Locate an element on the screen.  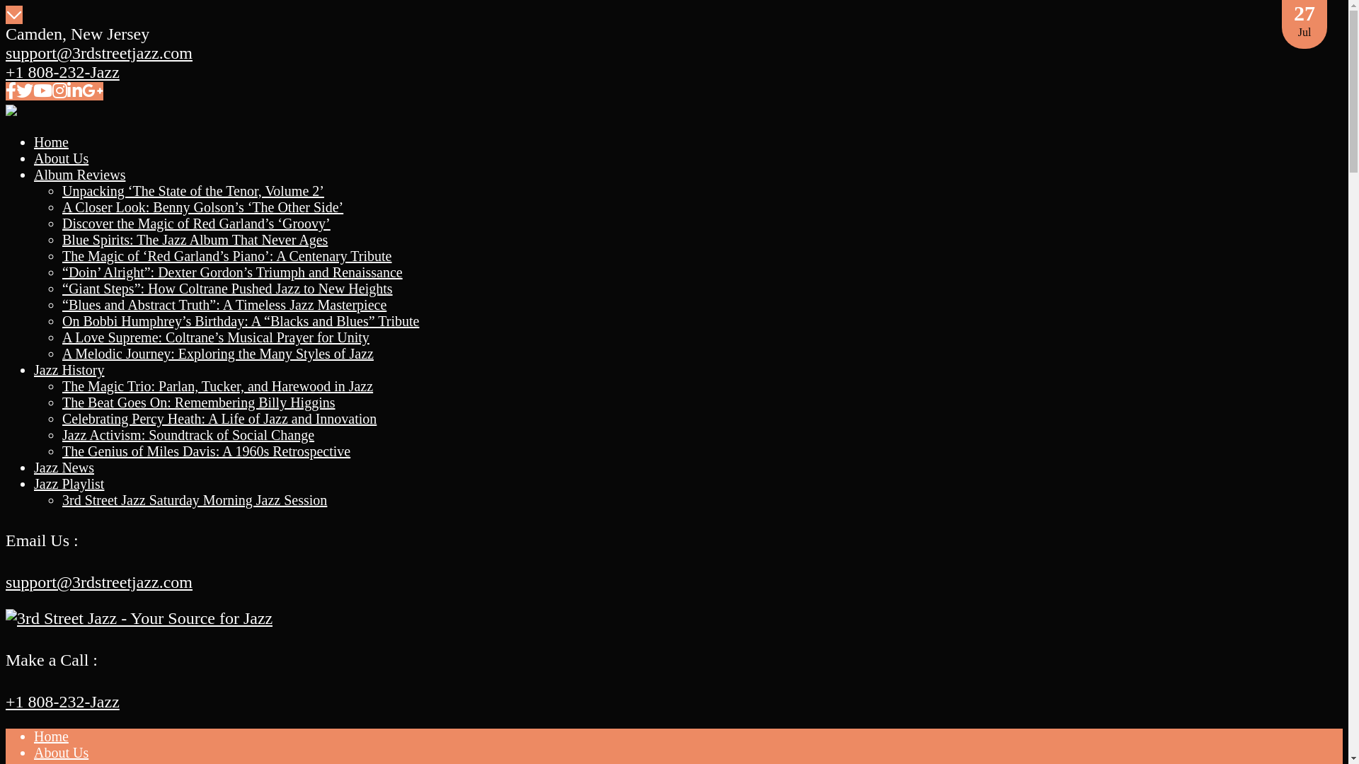
support@3rdstreetjazz.com is located at coordinates (99, 582).